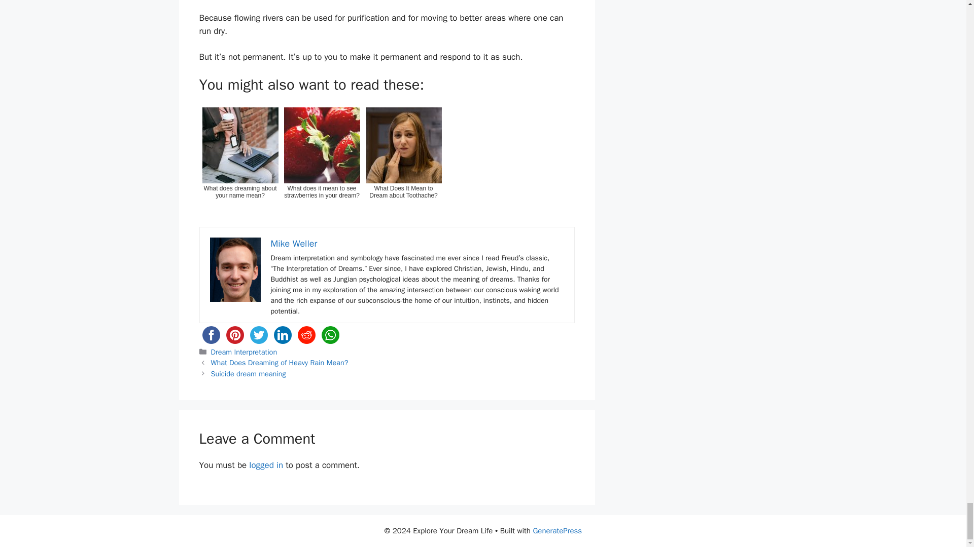 This screenshot has height=547, width=974. What do you see at coordinates (258, 335) in the screenshot?
I see `twitter` at bounding box center [258, 335].